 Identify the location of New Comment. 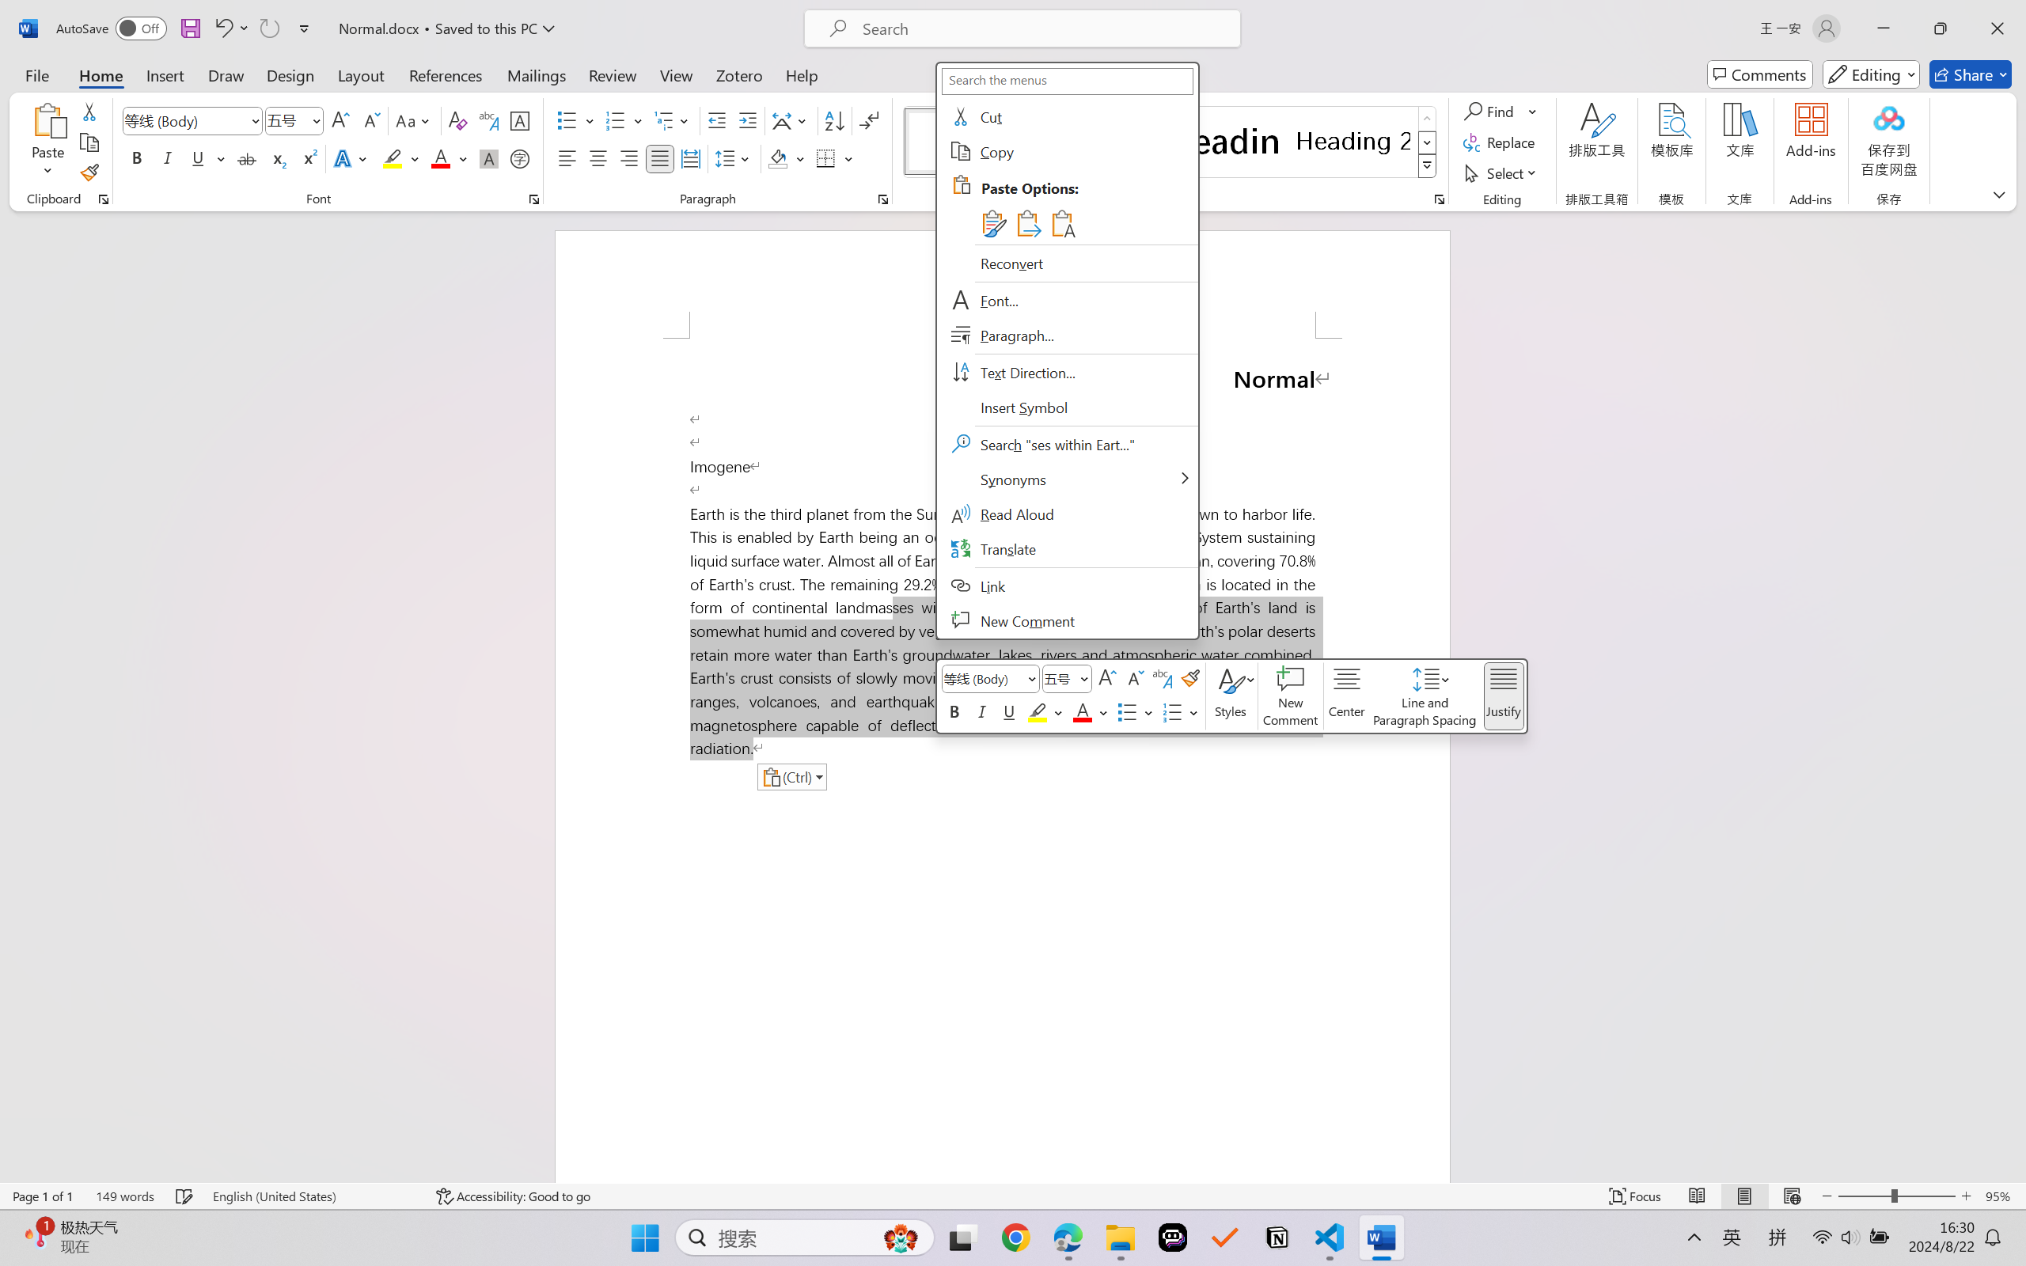
(1066, 620).